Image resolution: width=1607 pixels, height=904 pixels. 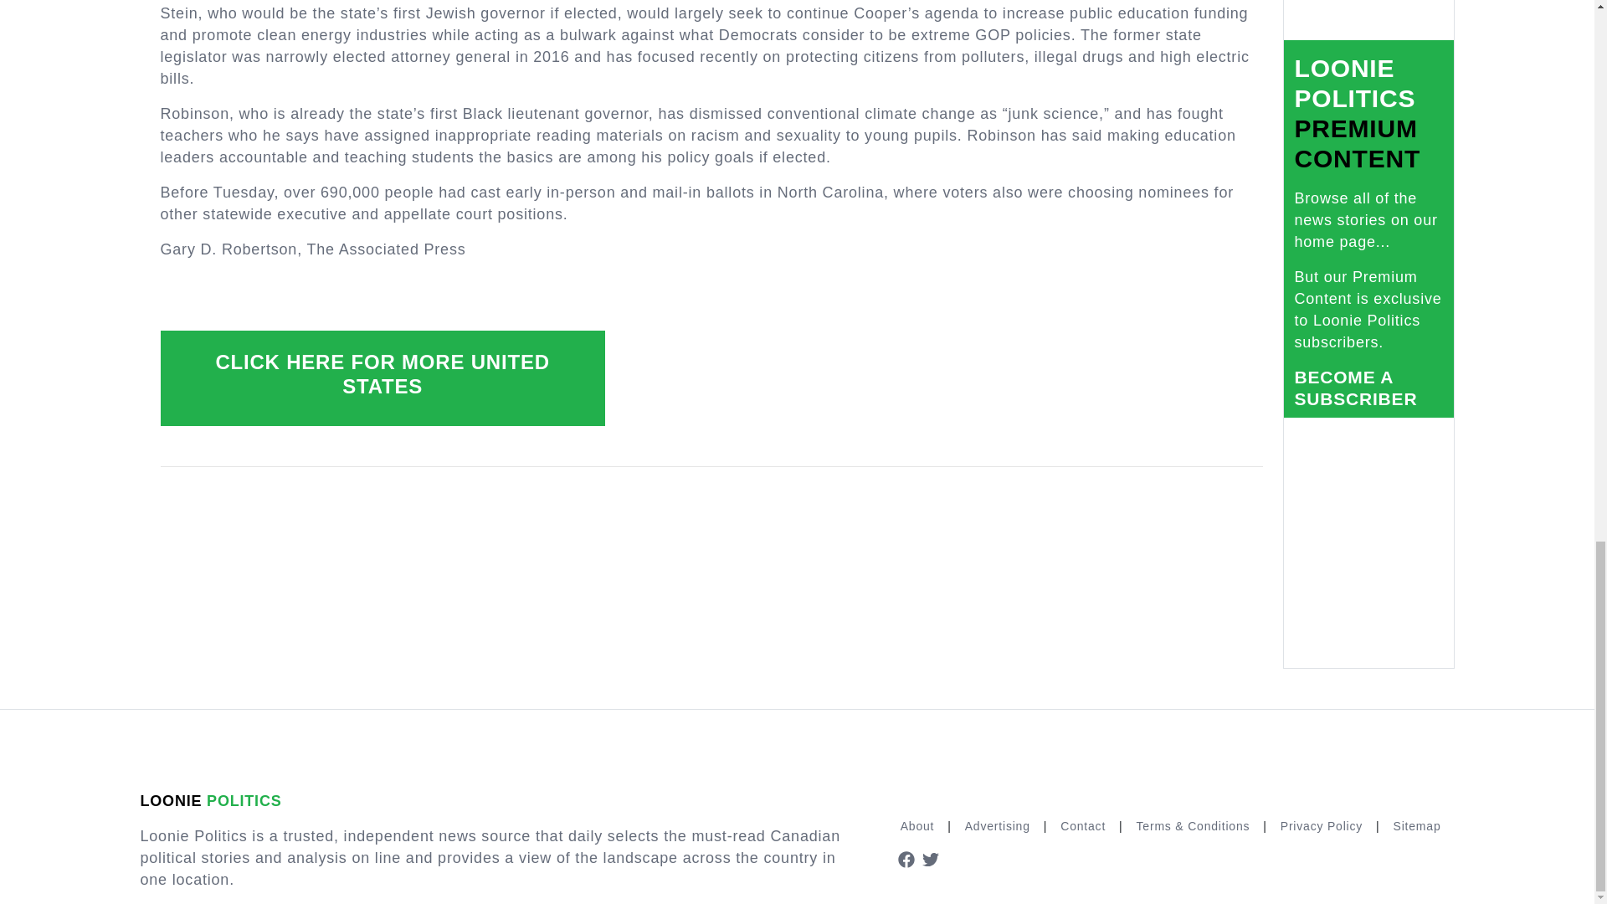 I want to click on Privacy Policy, so click(x=1321, y=825).